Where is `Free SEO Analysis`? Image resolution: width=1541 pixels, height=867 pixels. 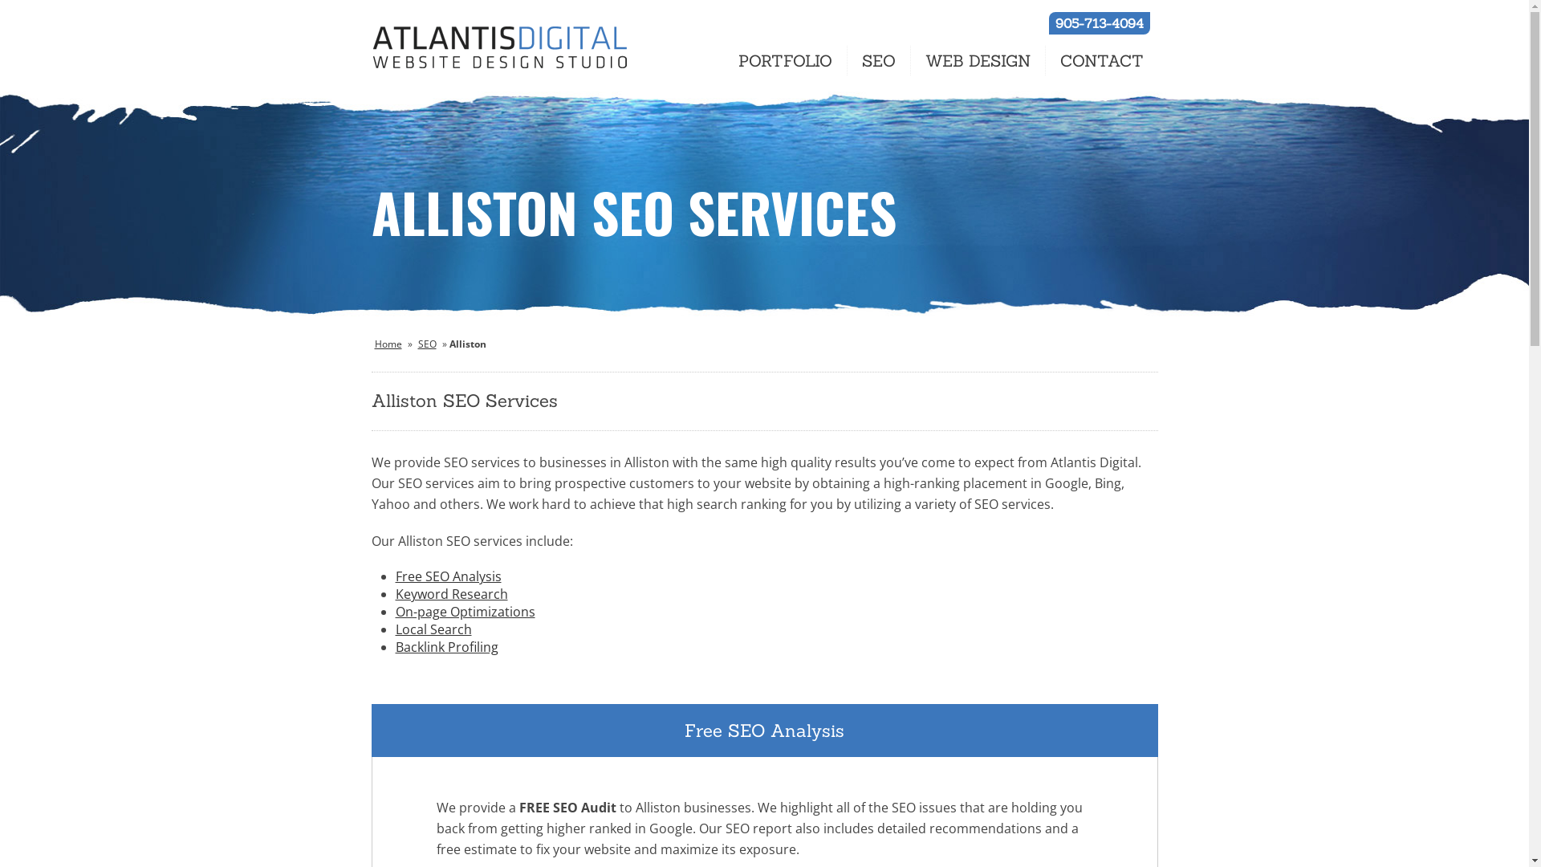 Free SEO Analysis is located at coordinates (448, 576).